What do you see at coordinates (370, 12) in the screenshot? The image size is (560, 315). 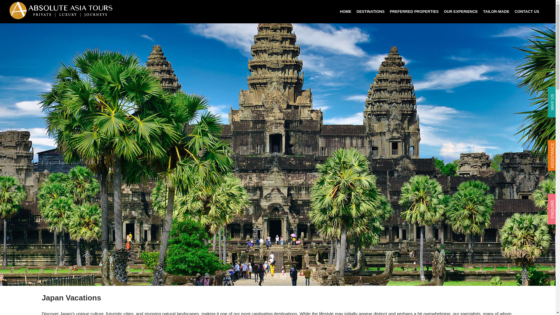 I see `DESTINATIONS` at bounding box center [370, 12].